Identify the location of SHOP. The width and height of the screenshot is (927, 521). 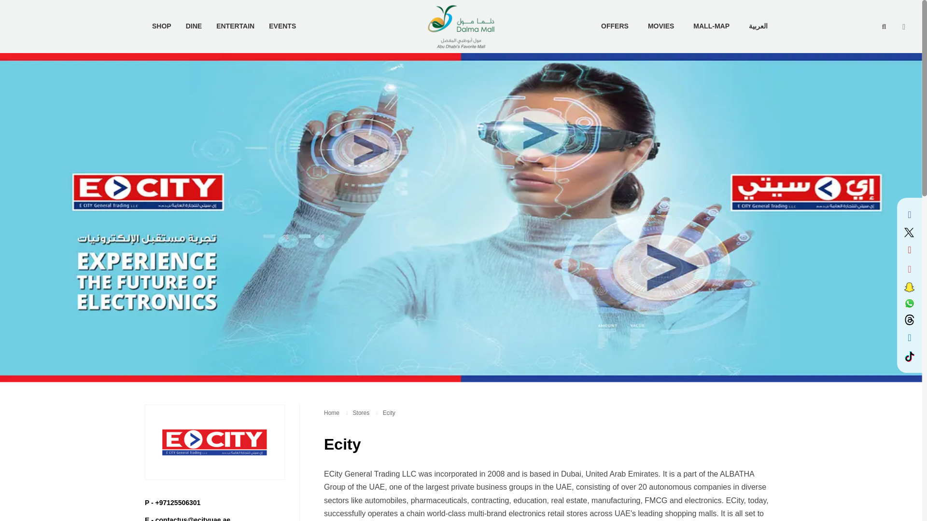
(161, 26).